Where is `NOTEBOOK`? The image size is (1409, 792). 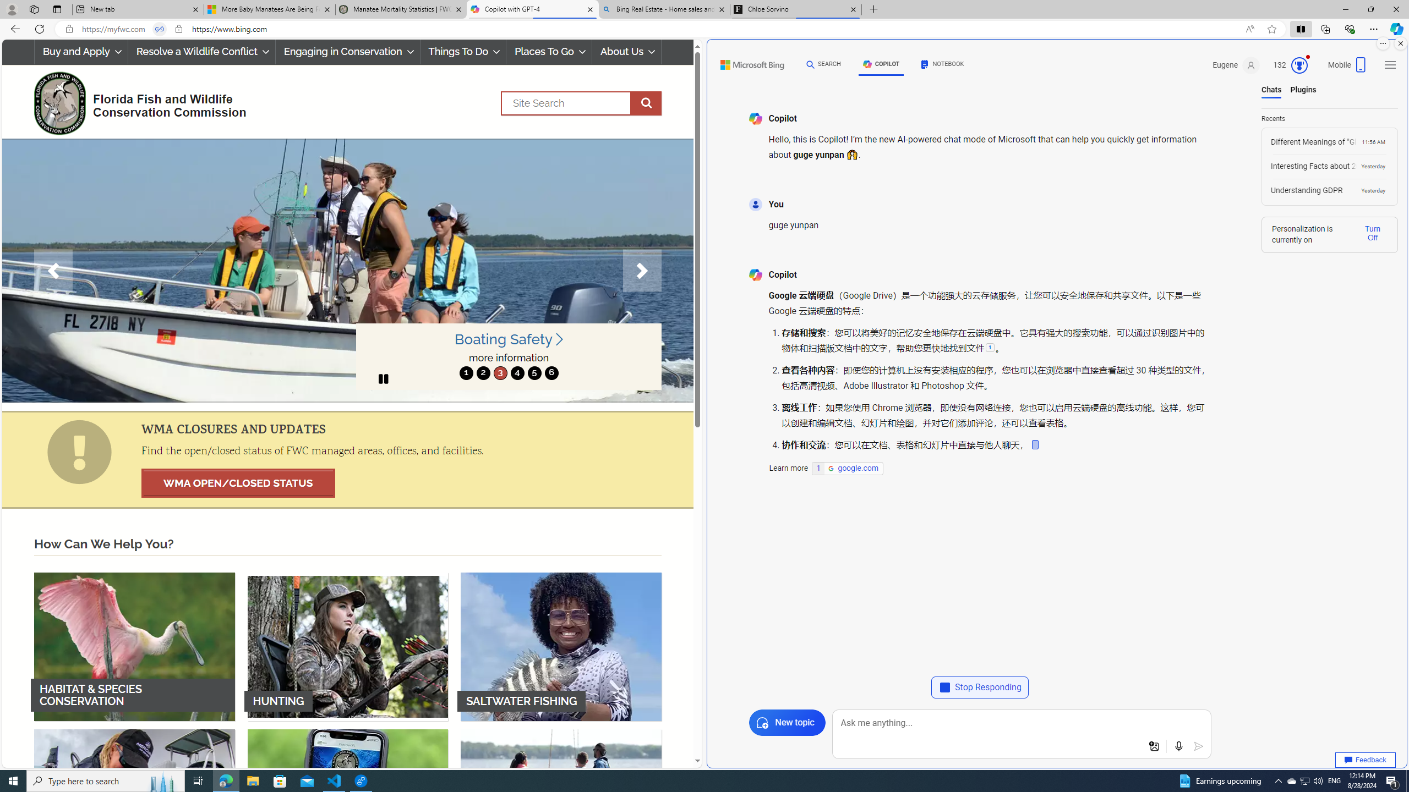 NOTEBOOK is located at coordinates (943, 64).